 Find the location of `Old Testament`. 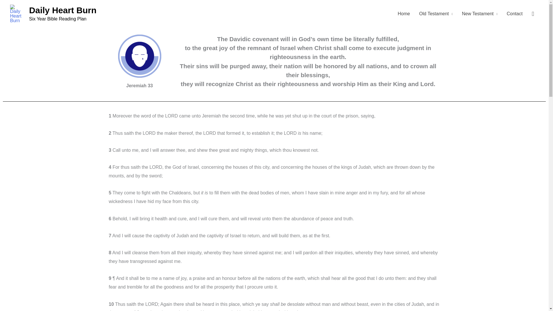

Old Testament is located at coordinates (435, 14).